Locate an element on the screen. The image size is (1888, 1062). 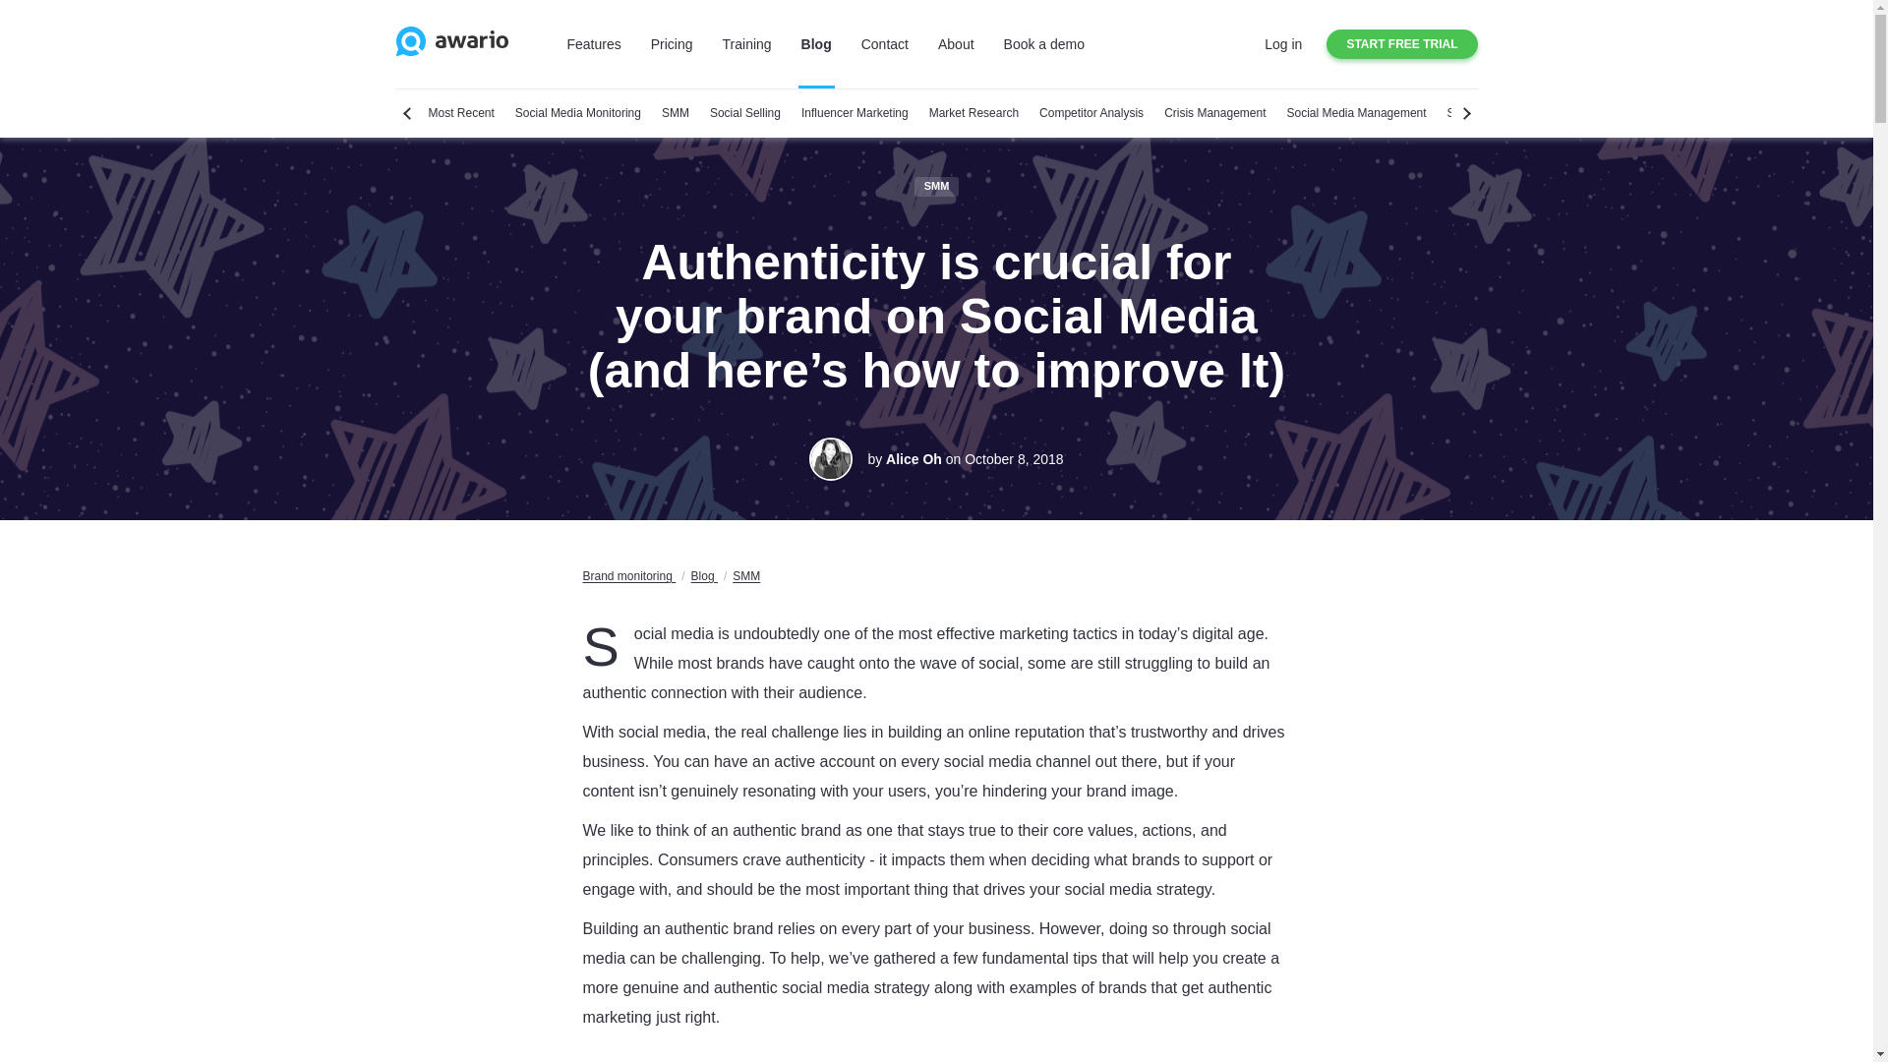
Previous is located at coordinates (407, 113).